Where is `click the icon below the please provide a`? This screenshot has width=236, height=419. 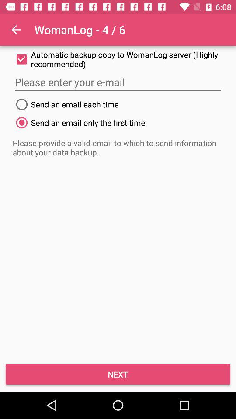
click the icon below the please provide a is located at coordinates (118, 374).